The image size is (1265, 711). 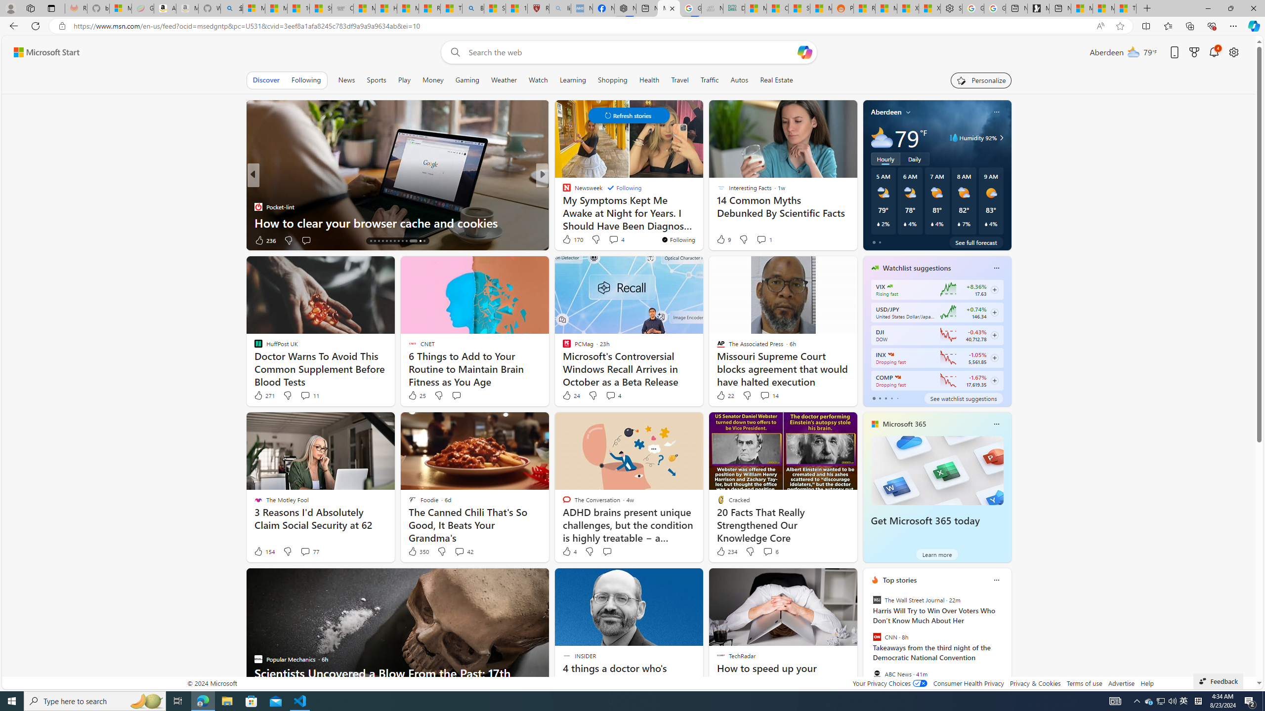 What do you see at coordinates (877, 600) in the screenshot?
I see `The Wall Street Journal` at bounding box center [877, 600].